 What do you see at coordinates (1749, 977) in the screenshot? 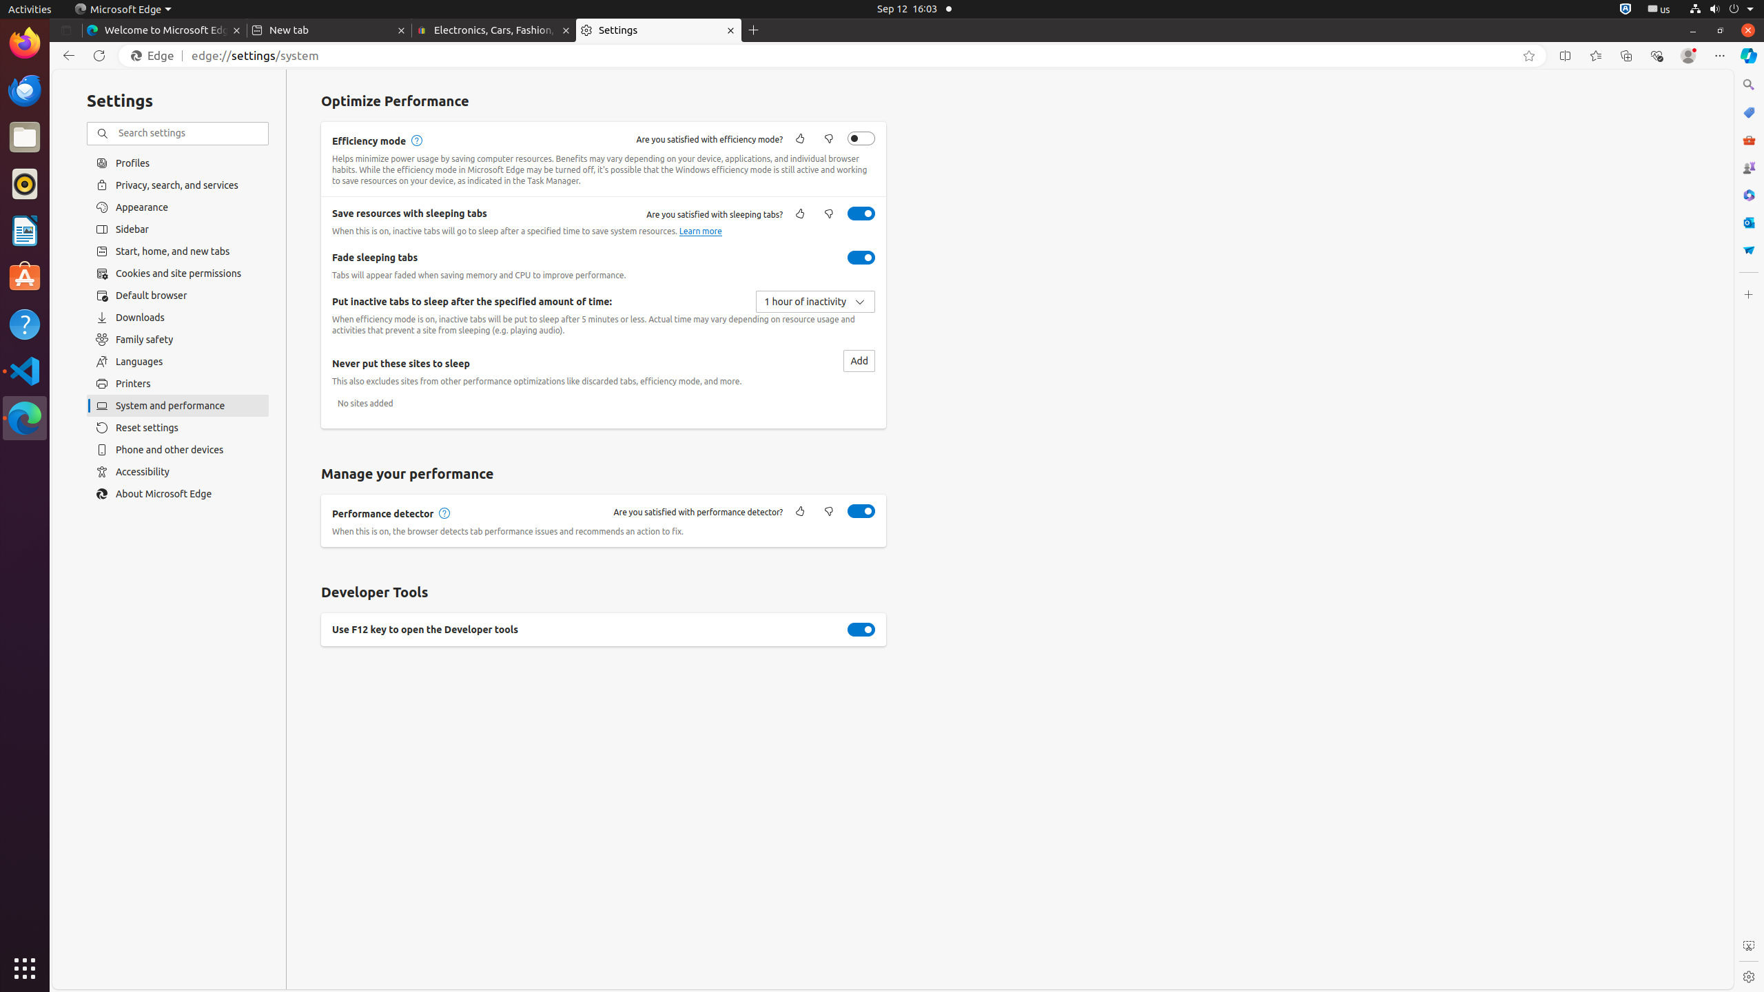
I see `Settings` at bounding box center [1749, 977].